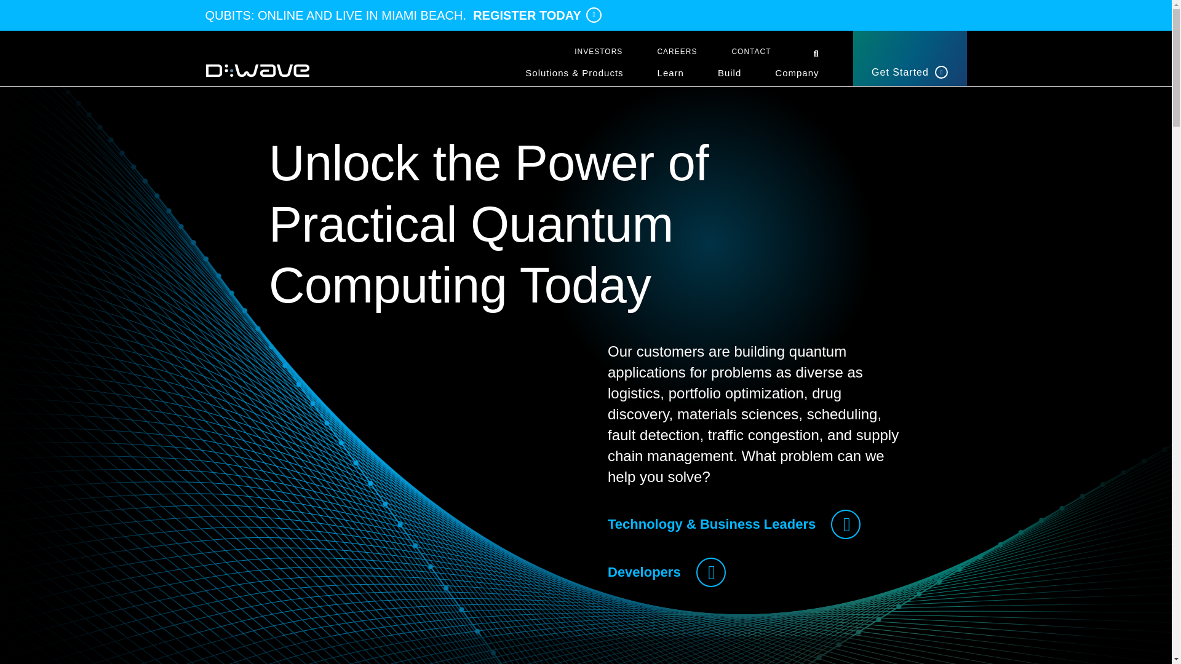 The height and width of the screenshot is (664, 1181). I want to click on Go, so click(9, 5).